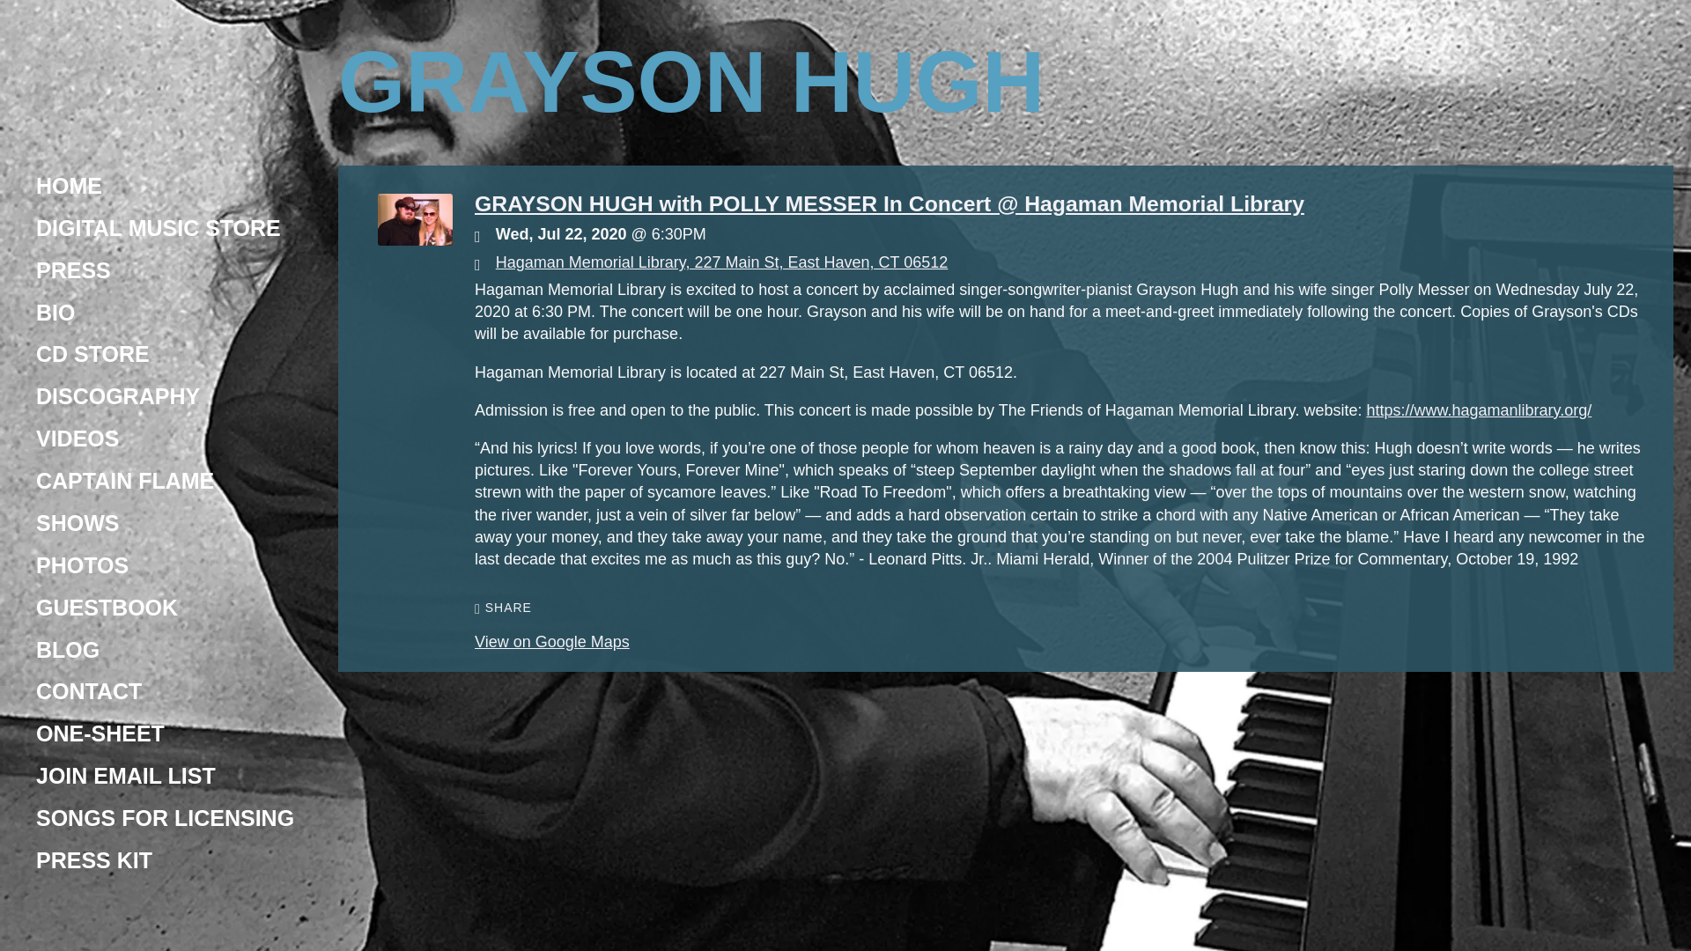 This screenshot has width=1691, height=951. What do you see at coordinates (128, 481) in the screenshot?
I see `CAPTAIN FLAME ` at bounding box center [128, 481].